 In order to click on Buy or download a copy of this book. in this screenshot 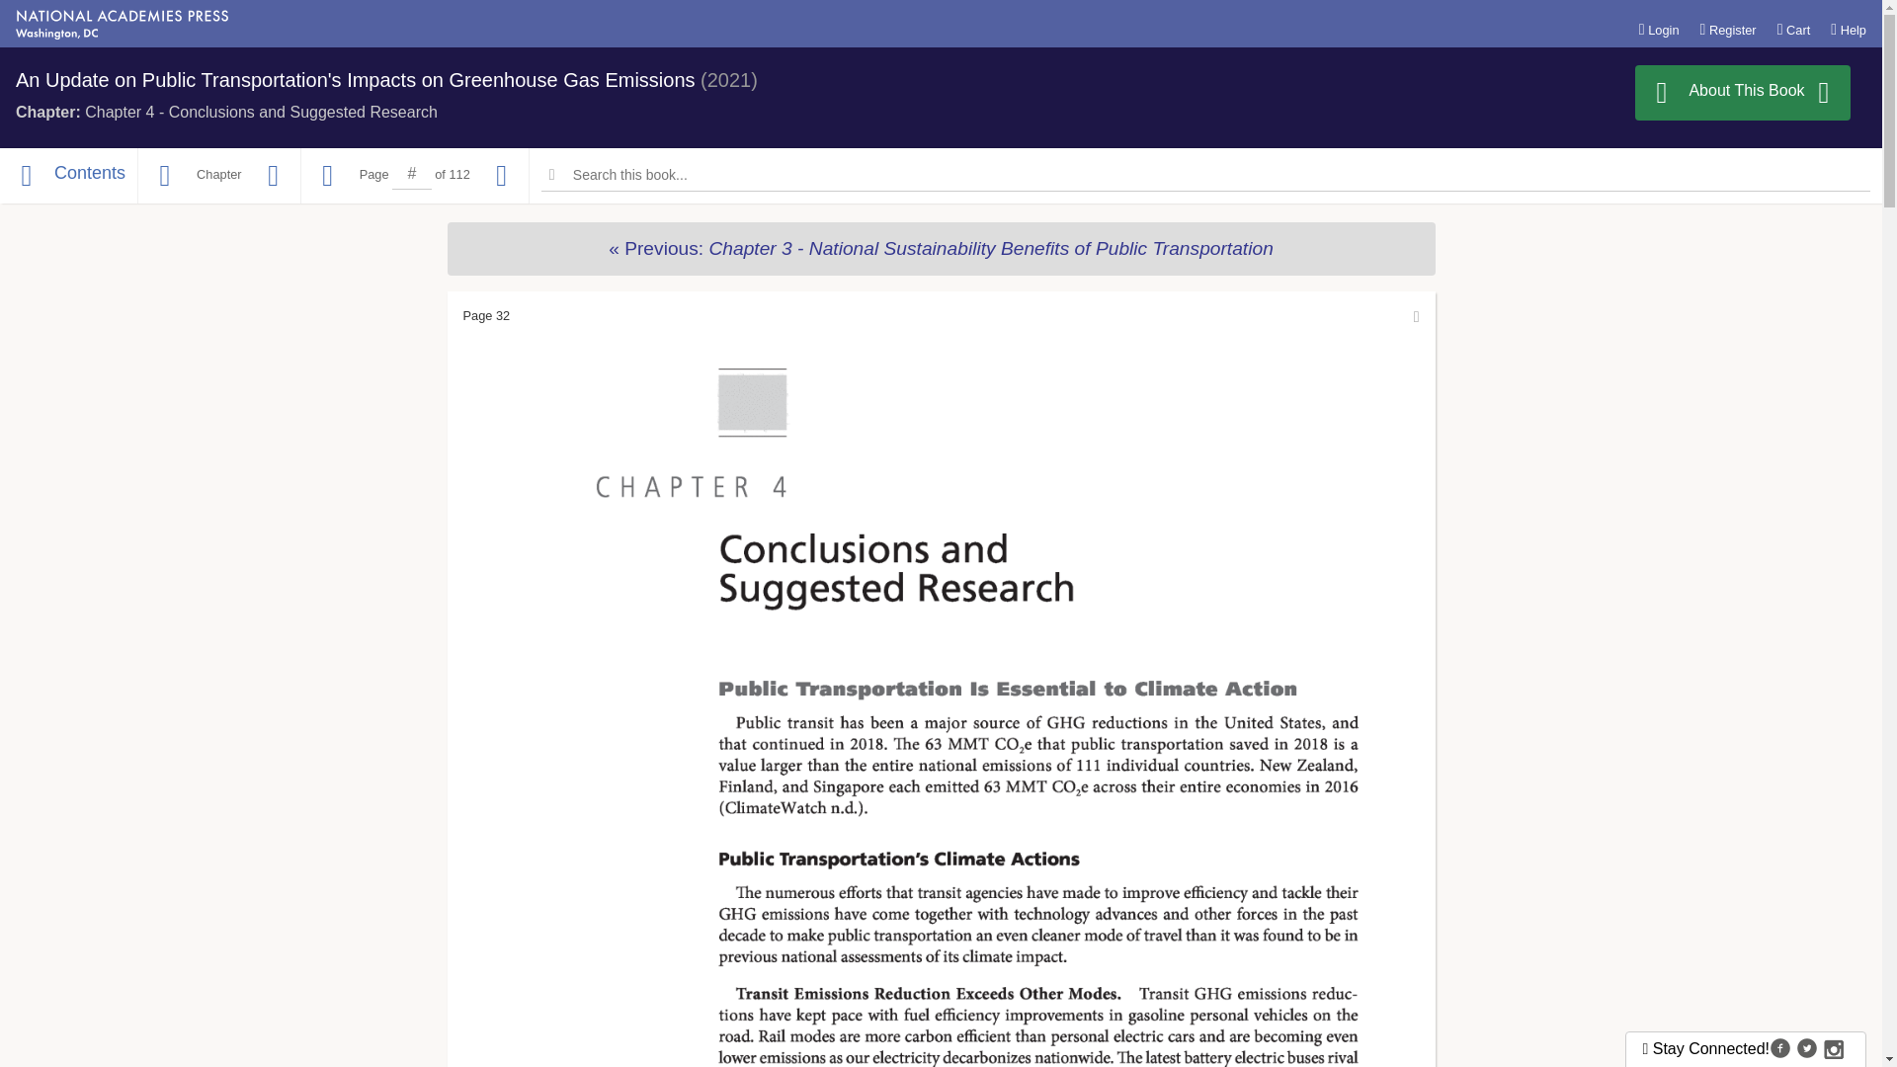, I will do `click(1743, 93)`.